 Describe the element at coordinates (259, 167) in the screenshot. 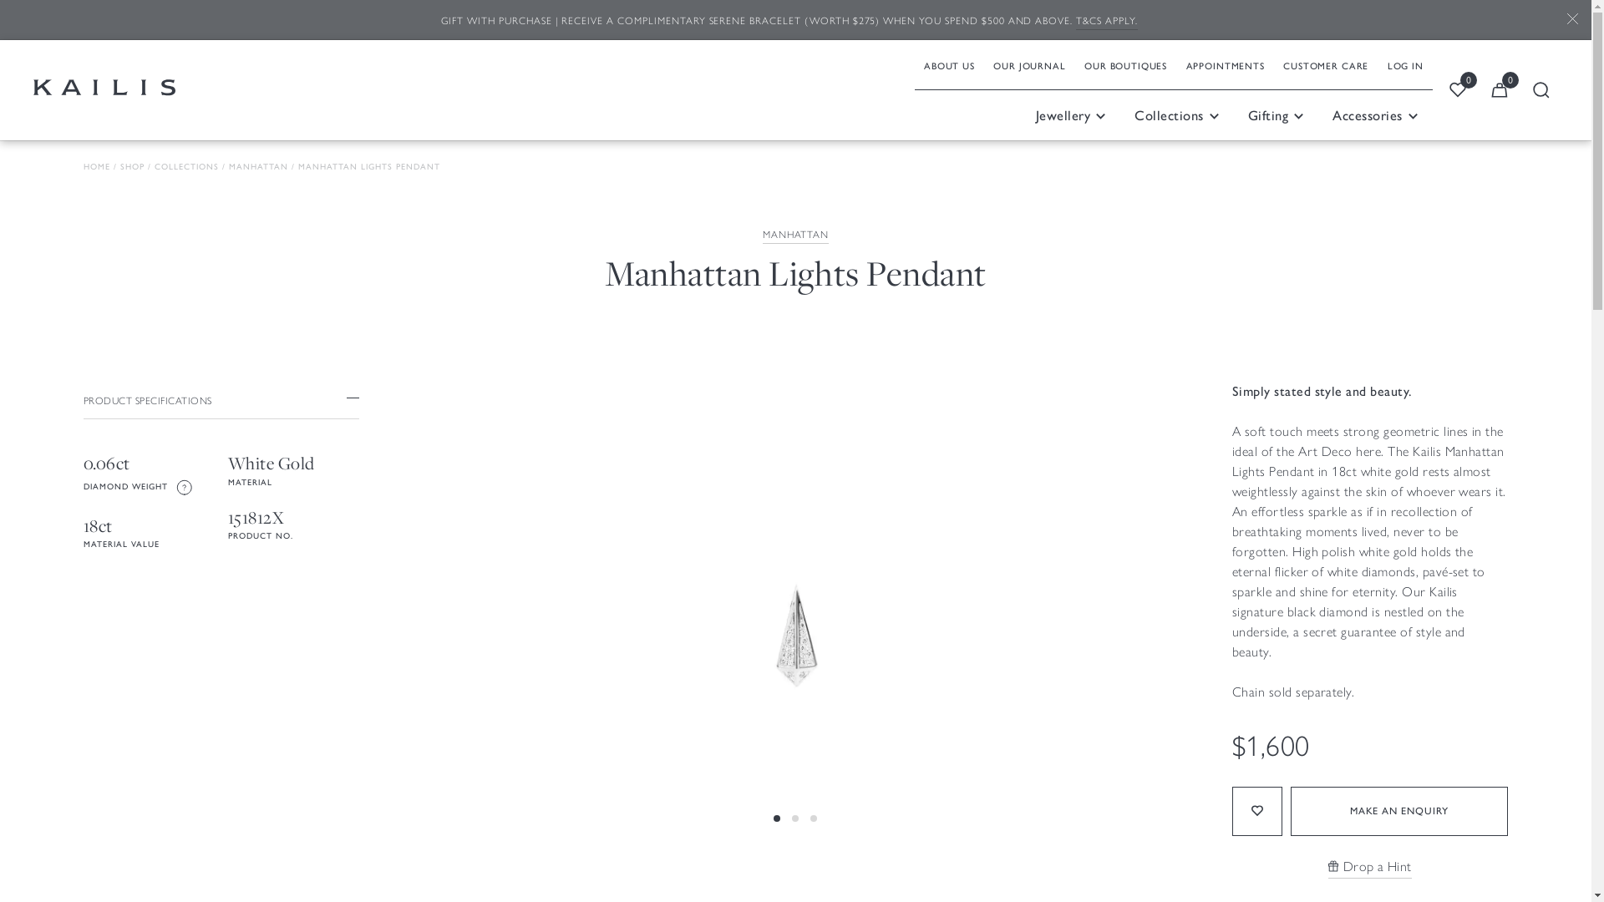

I see `MANHATTAN` at that location.